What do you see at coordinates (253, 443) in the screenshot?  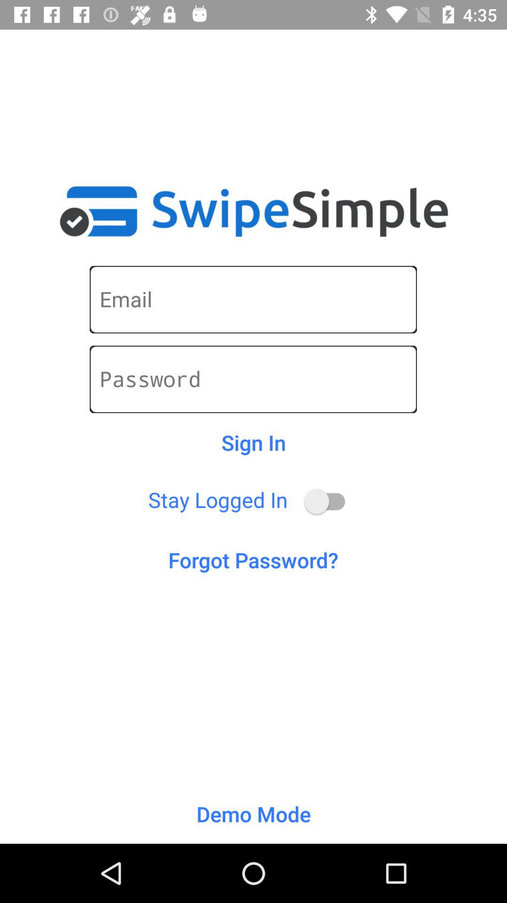 I see `click sign in` at bounding box center [253, 443].